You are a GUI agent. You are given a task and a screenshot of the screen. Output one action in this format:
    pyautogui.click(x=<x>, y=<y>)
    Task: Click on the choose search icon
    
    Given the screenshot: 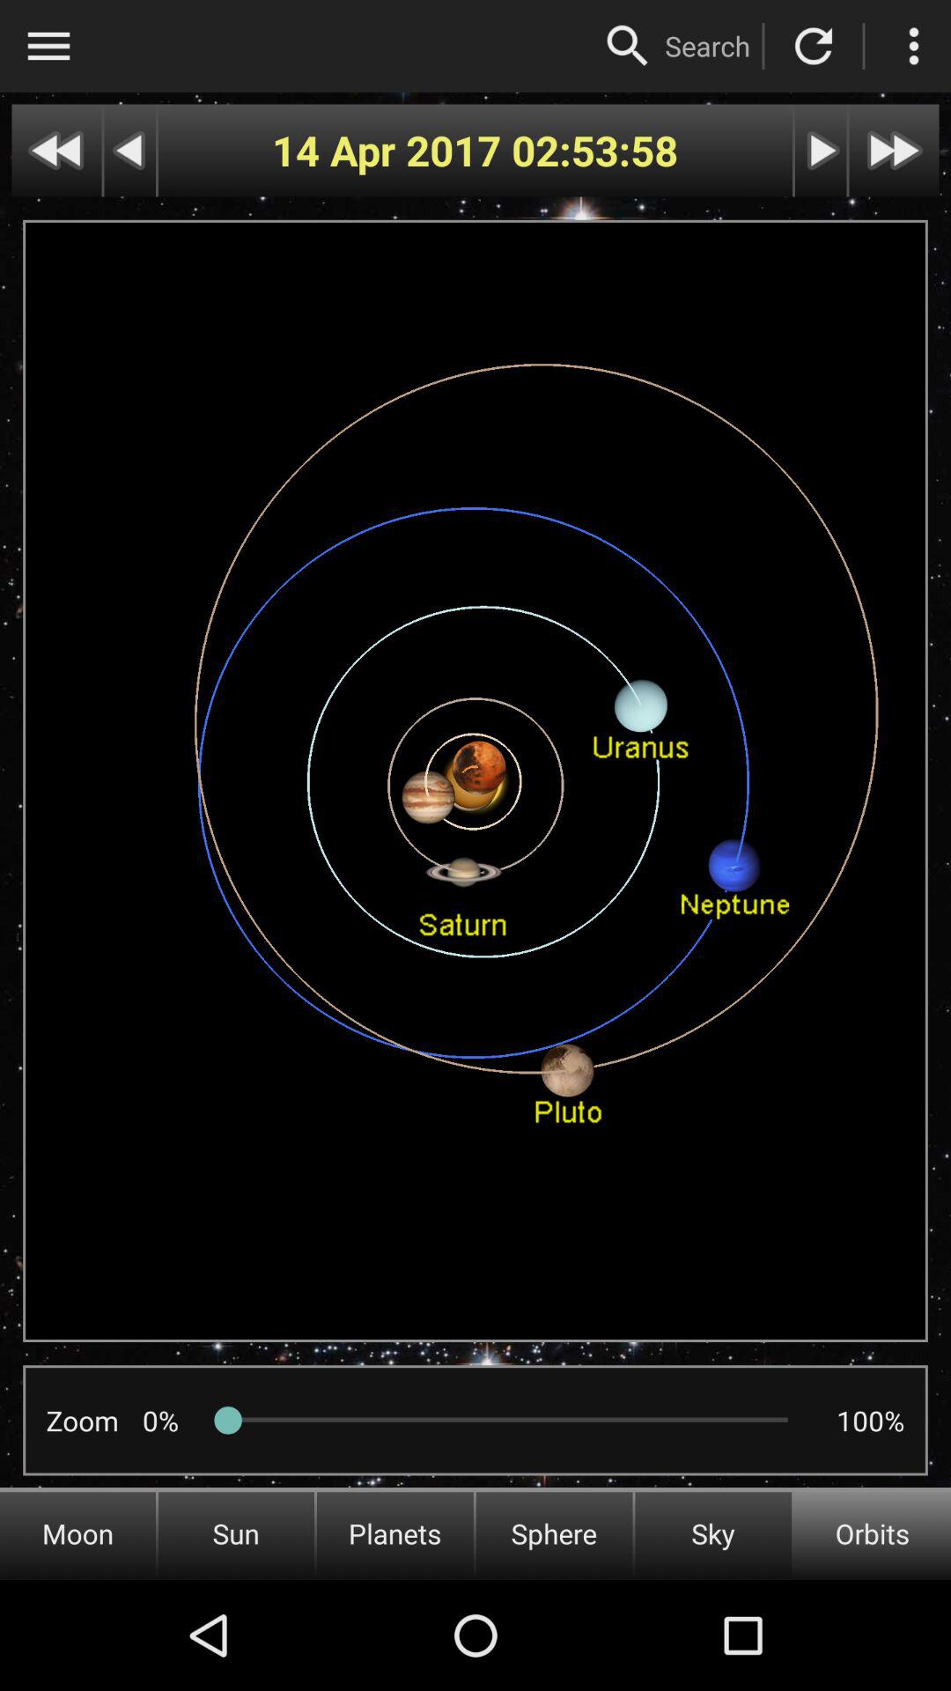 What is the action you would take?
    pyautogui.click(x=707, y=46)
    